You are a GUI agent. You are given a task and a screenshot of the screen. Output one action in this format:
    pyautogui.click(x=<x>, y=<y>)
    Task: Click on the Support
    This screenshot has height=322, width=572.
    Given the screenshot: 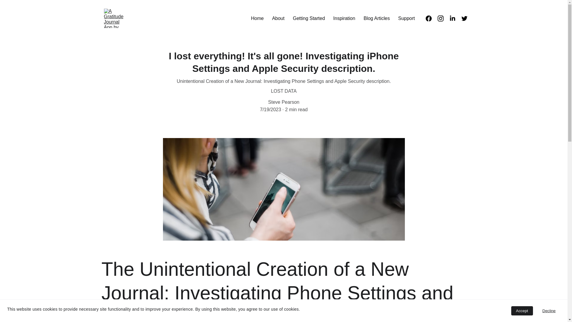 What is the action you would take?
    pyautogui.click(x=406, y=18)
    